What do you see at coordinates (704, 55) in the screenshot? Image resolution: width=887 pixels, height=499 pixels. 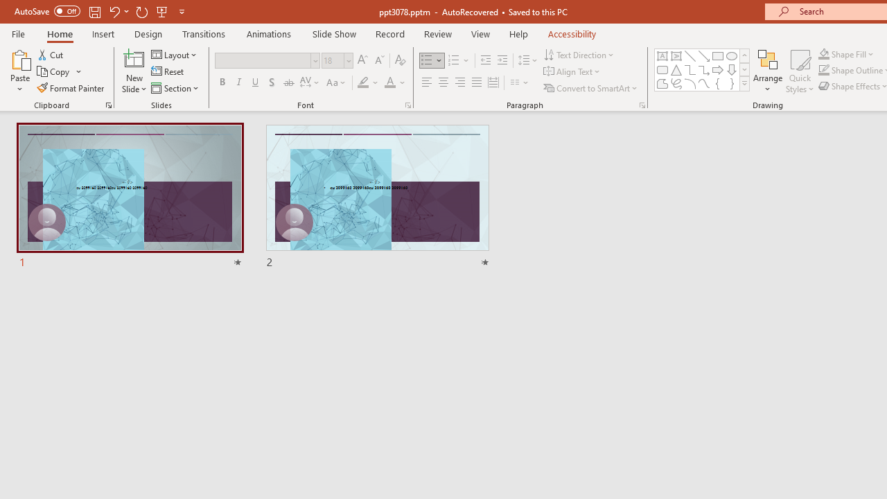 I see `Line Arrow` at bounding box center [704, 55].